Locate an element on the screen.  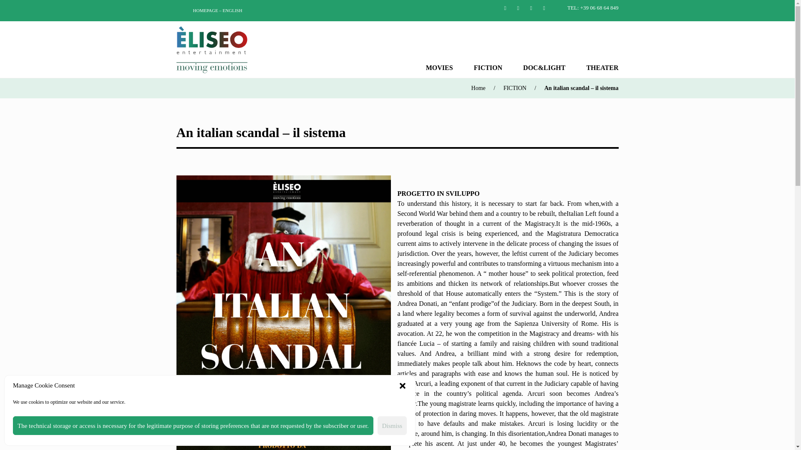
TWITTER is located at coordinates (518, 7).